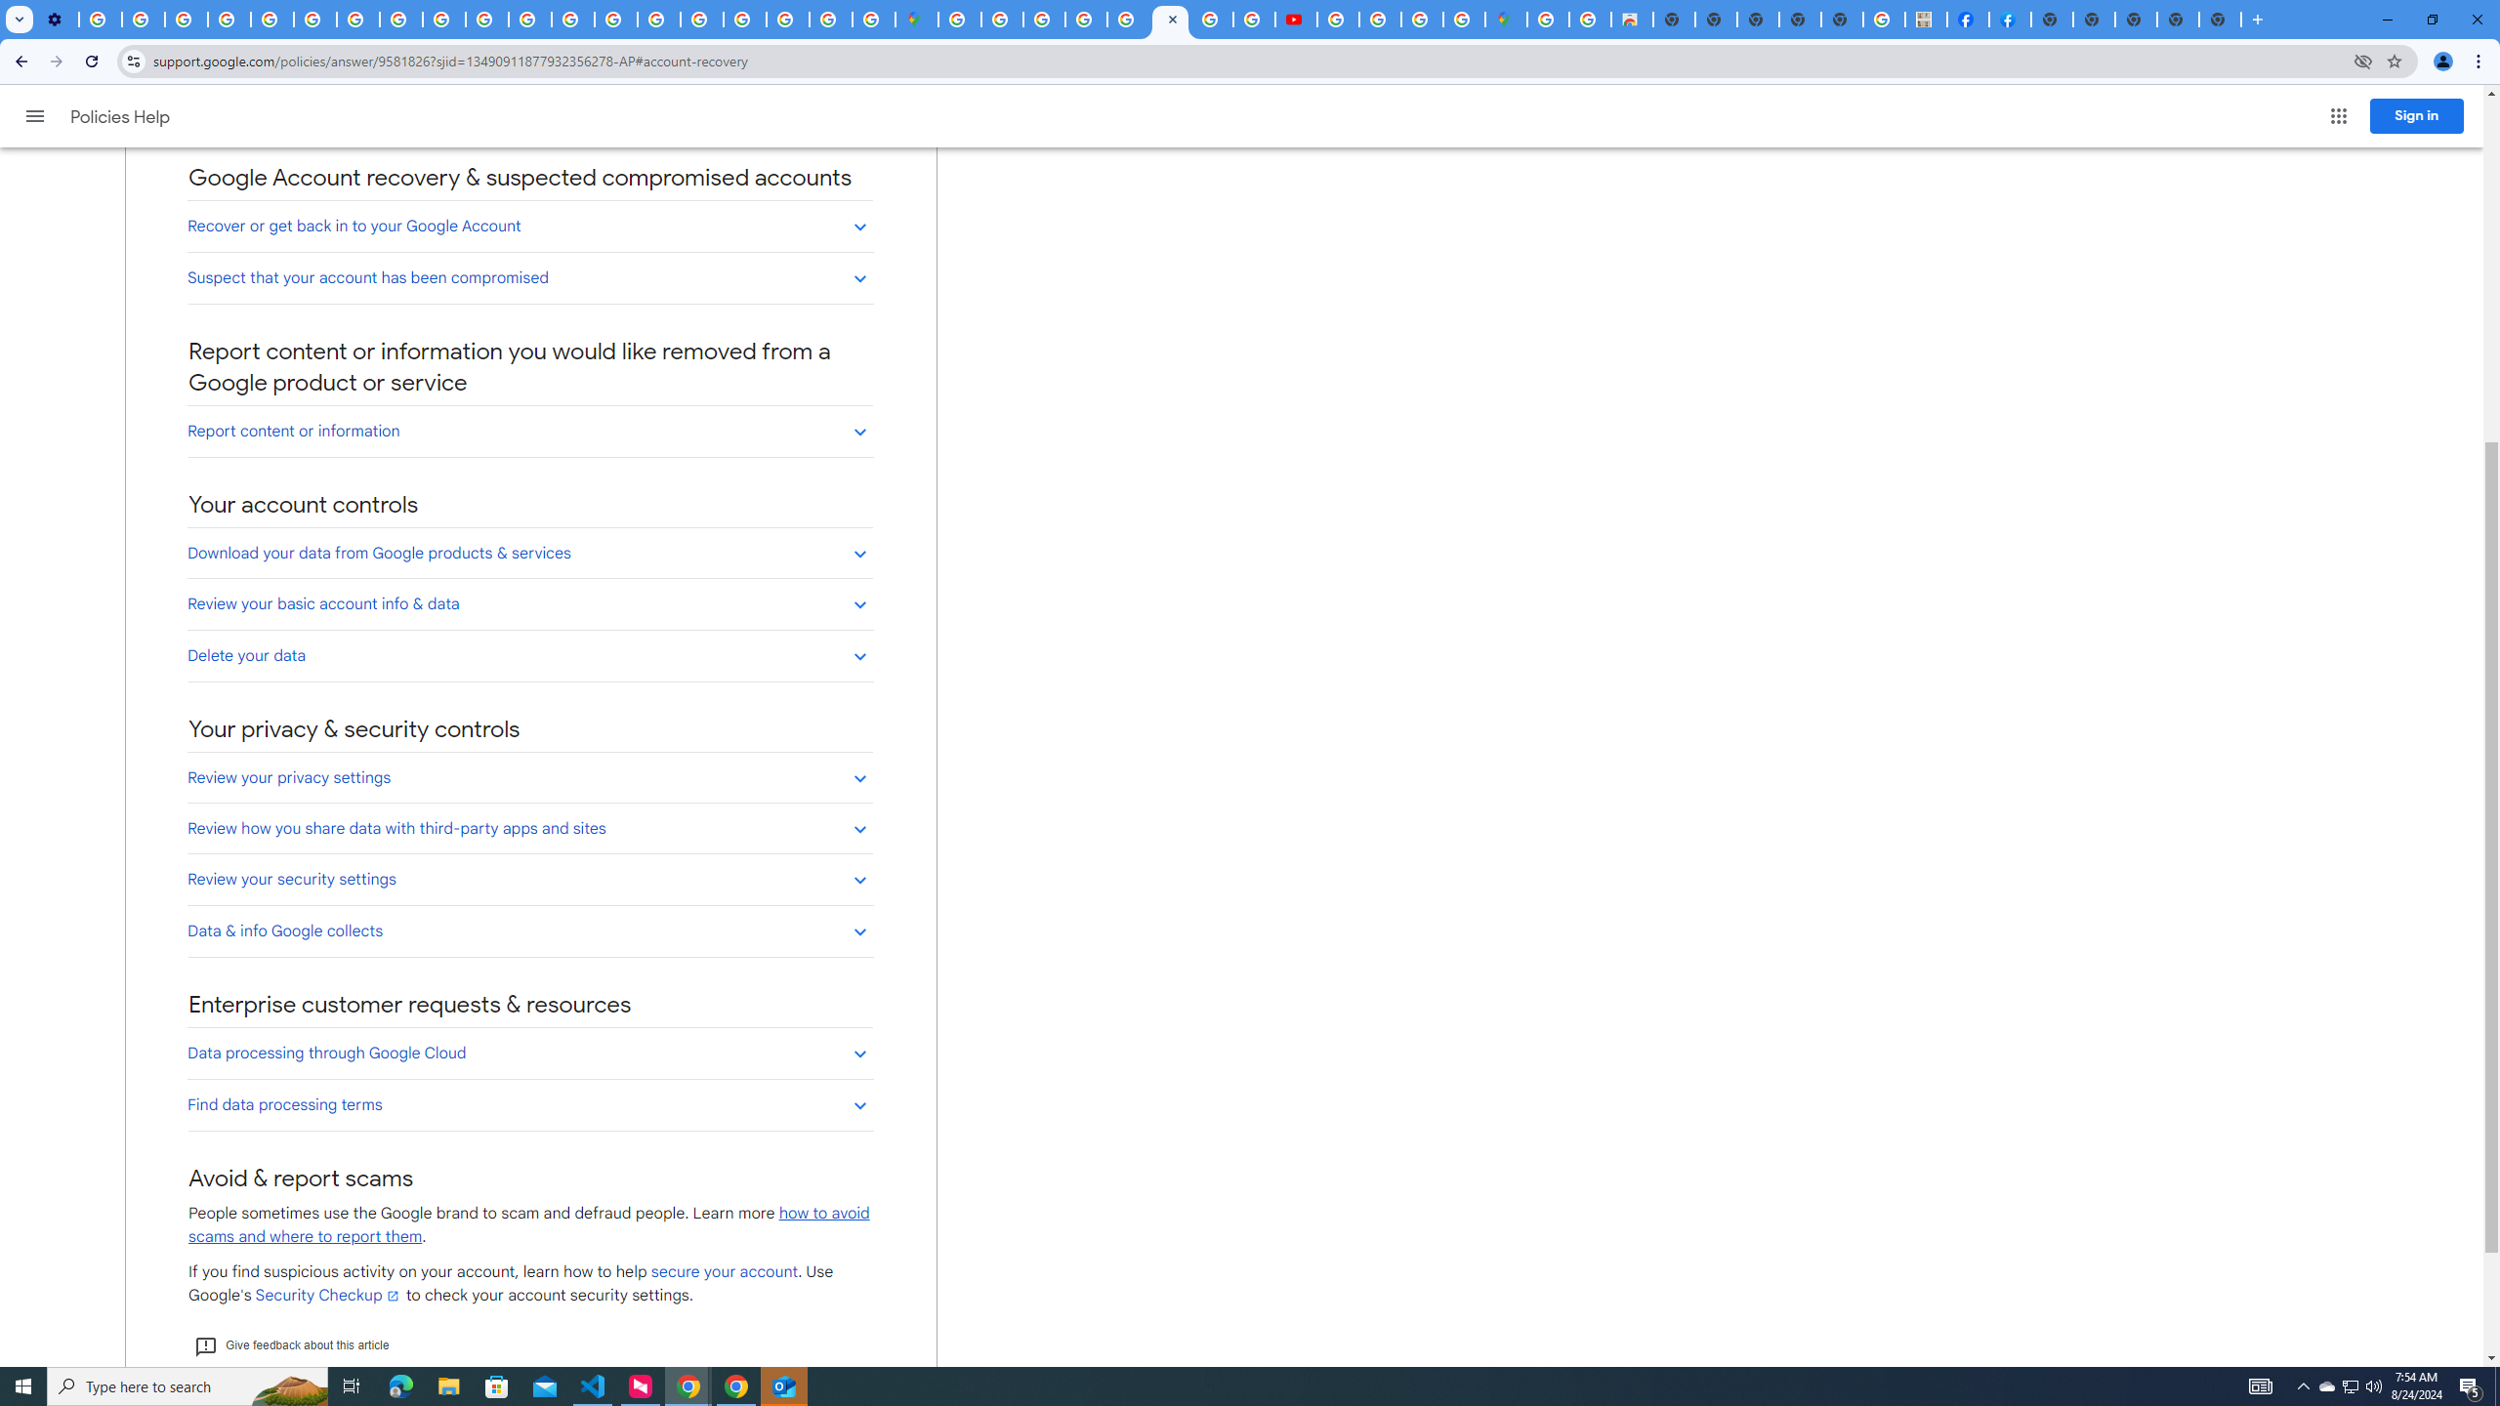 The width and height of the screenshot is (2500, 1406). What do you see at coordinates (1170, 20) in the screenshot?
I see `Privacy Help Center - Policies Help` at bounding box center [1170, 20].